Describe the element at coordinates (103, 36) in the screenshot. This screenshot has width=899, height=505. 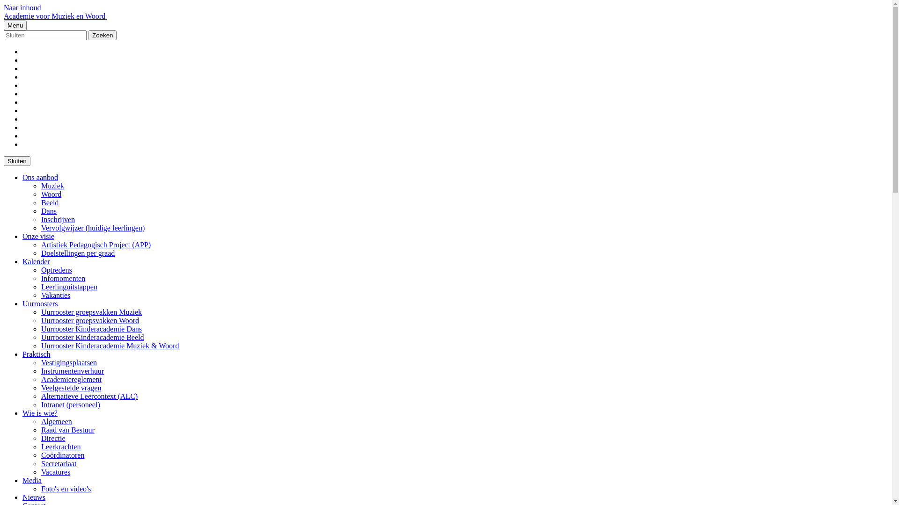
I see `Zoeken` at that location.